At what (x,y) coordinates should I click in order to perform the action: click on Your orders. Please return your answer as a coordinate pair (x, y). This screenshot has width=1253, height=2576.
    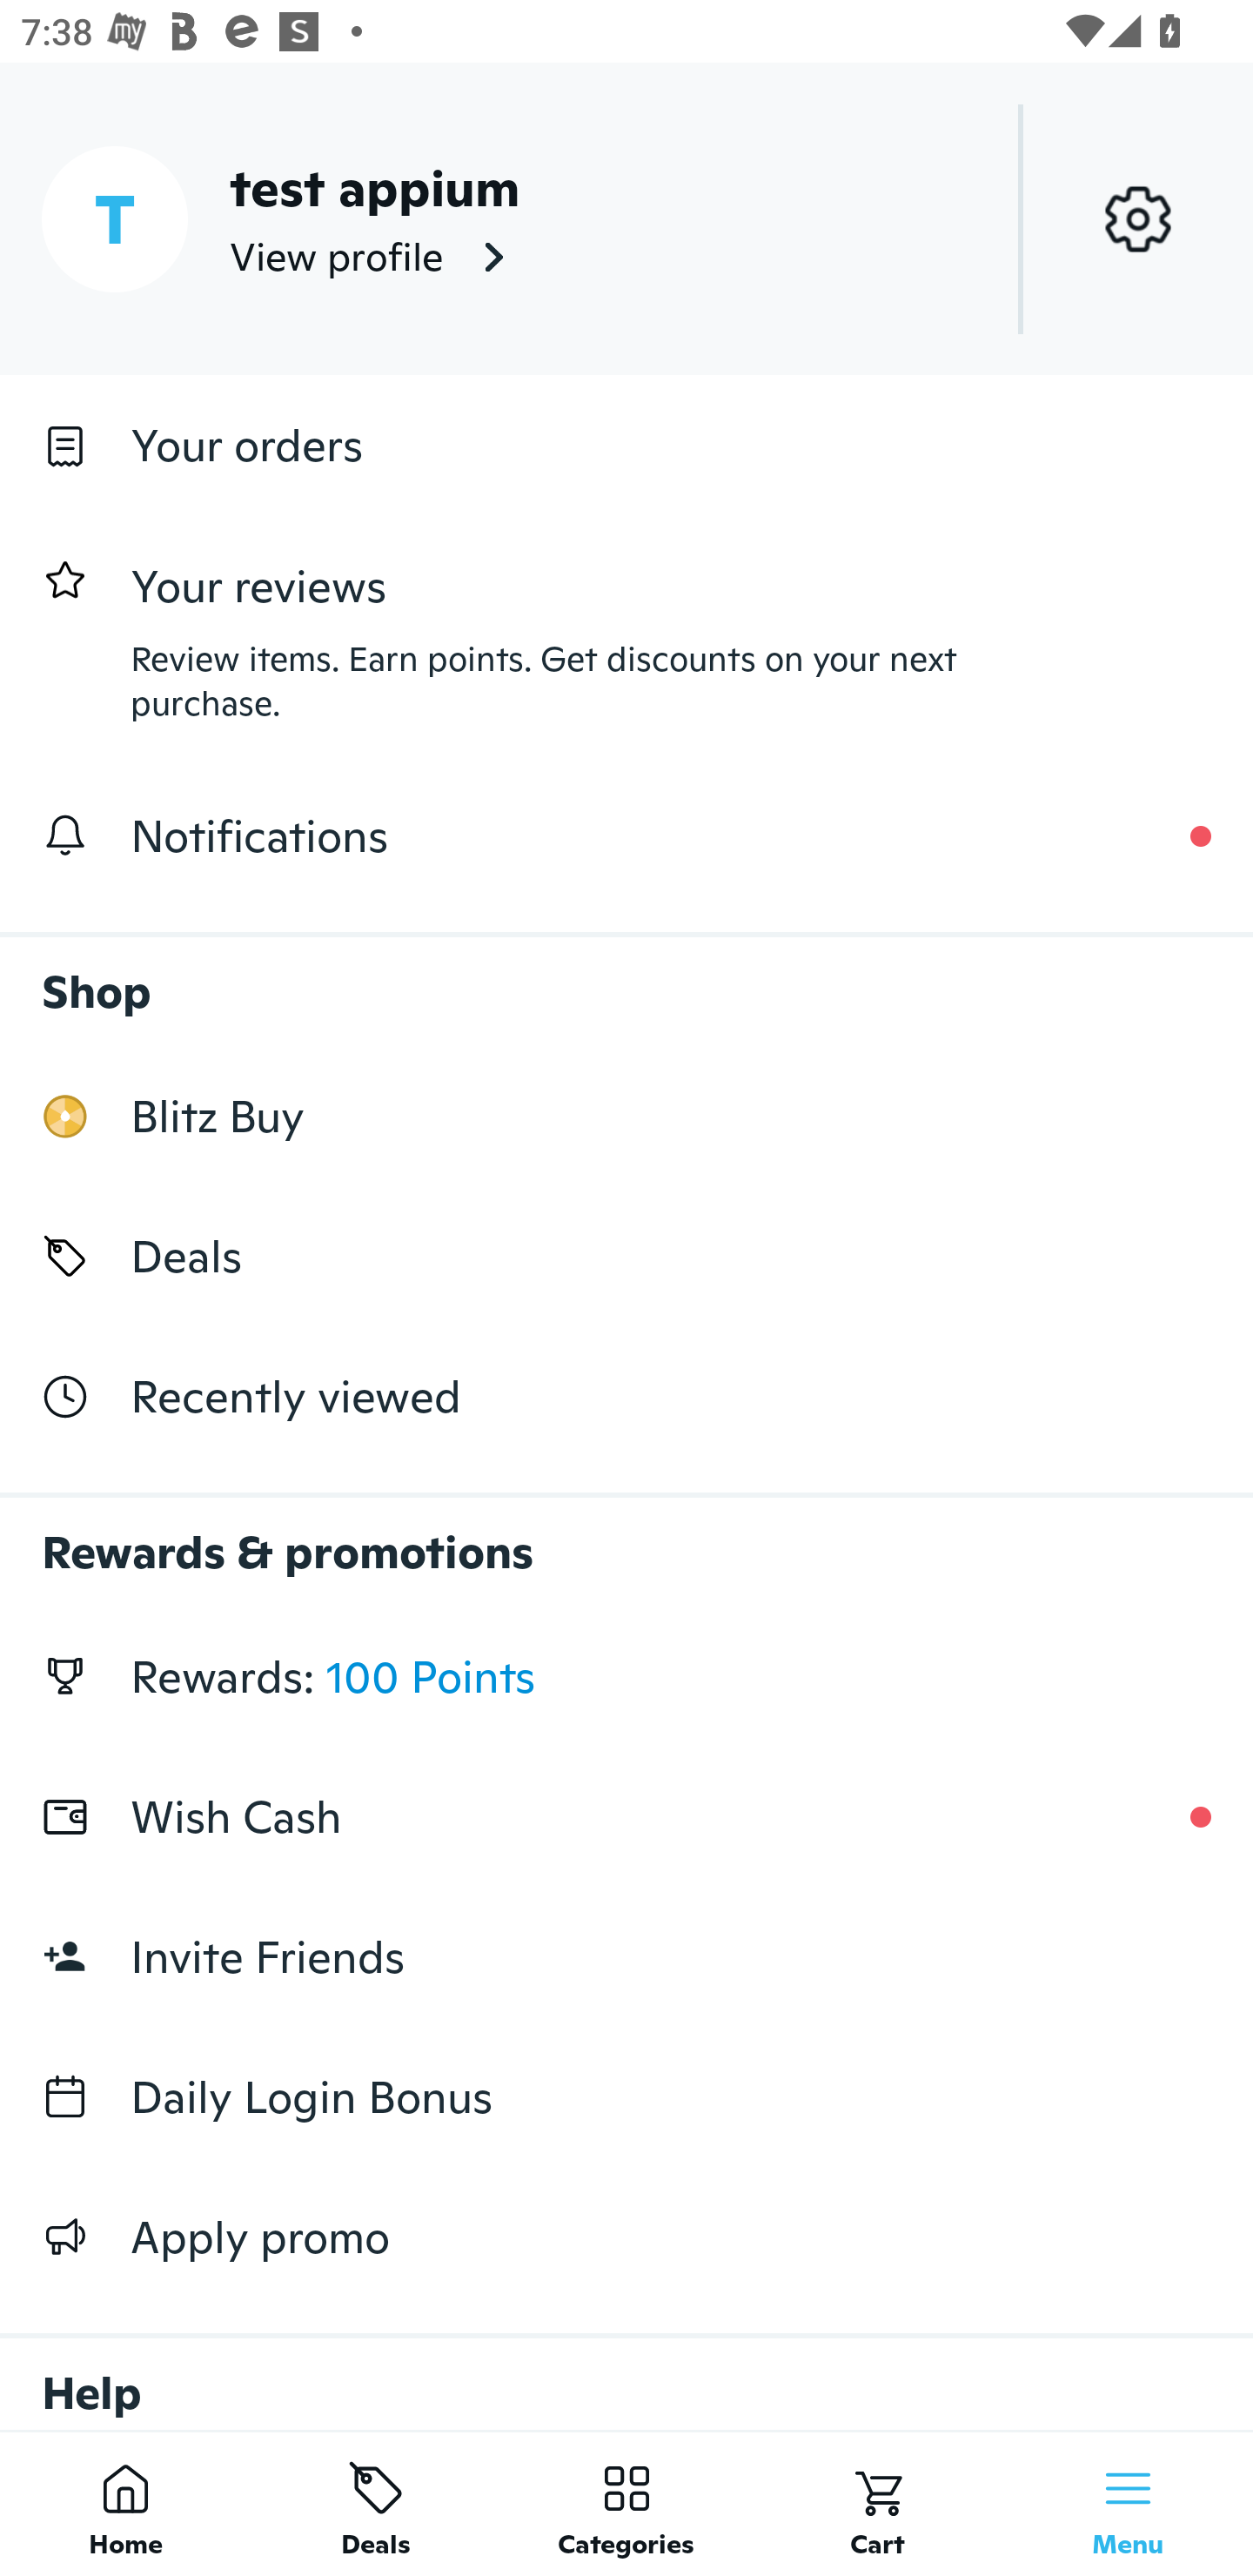
    Looking at the image, I should click on (626, 446).